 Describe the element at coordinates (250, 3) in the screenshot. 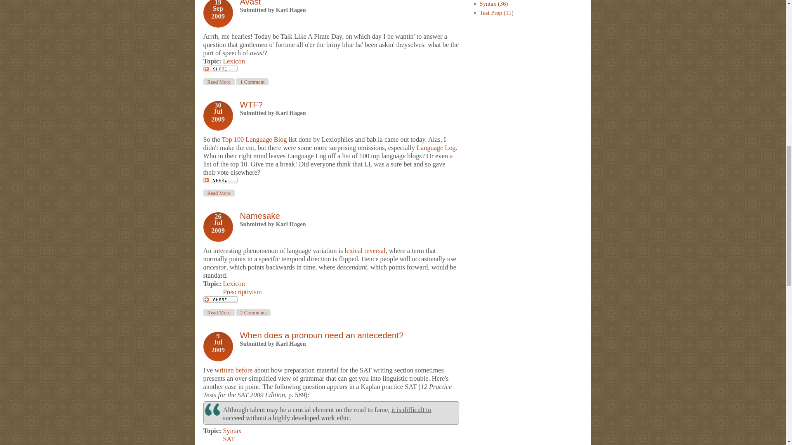

I see `Avast` at that location.